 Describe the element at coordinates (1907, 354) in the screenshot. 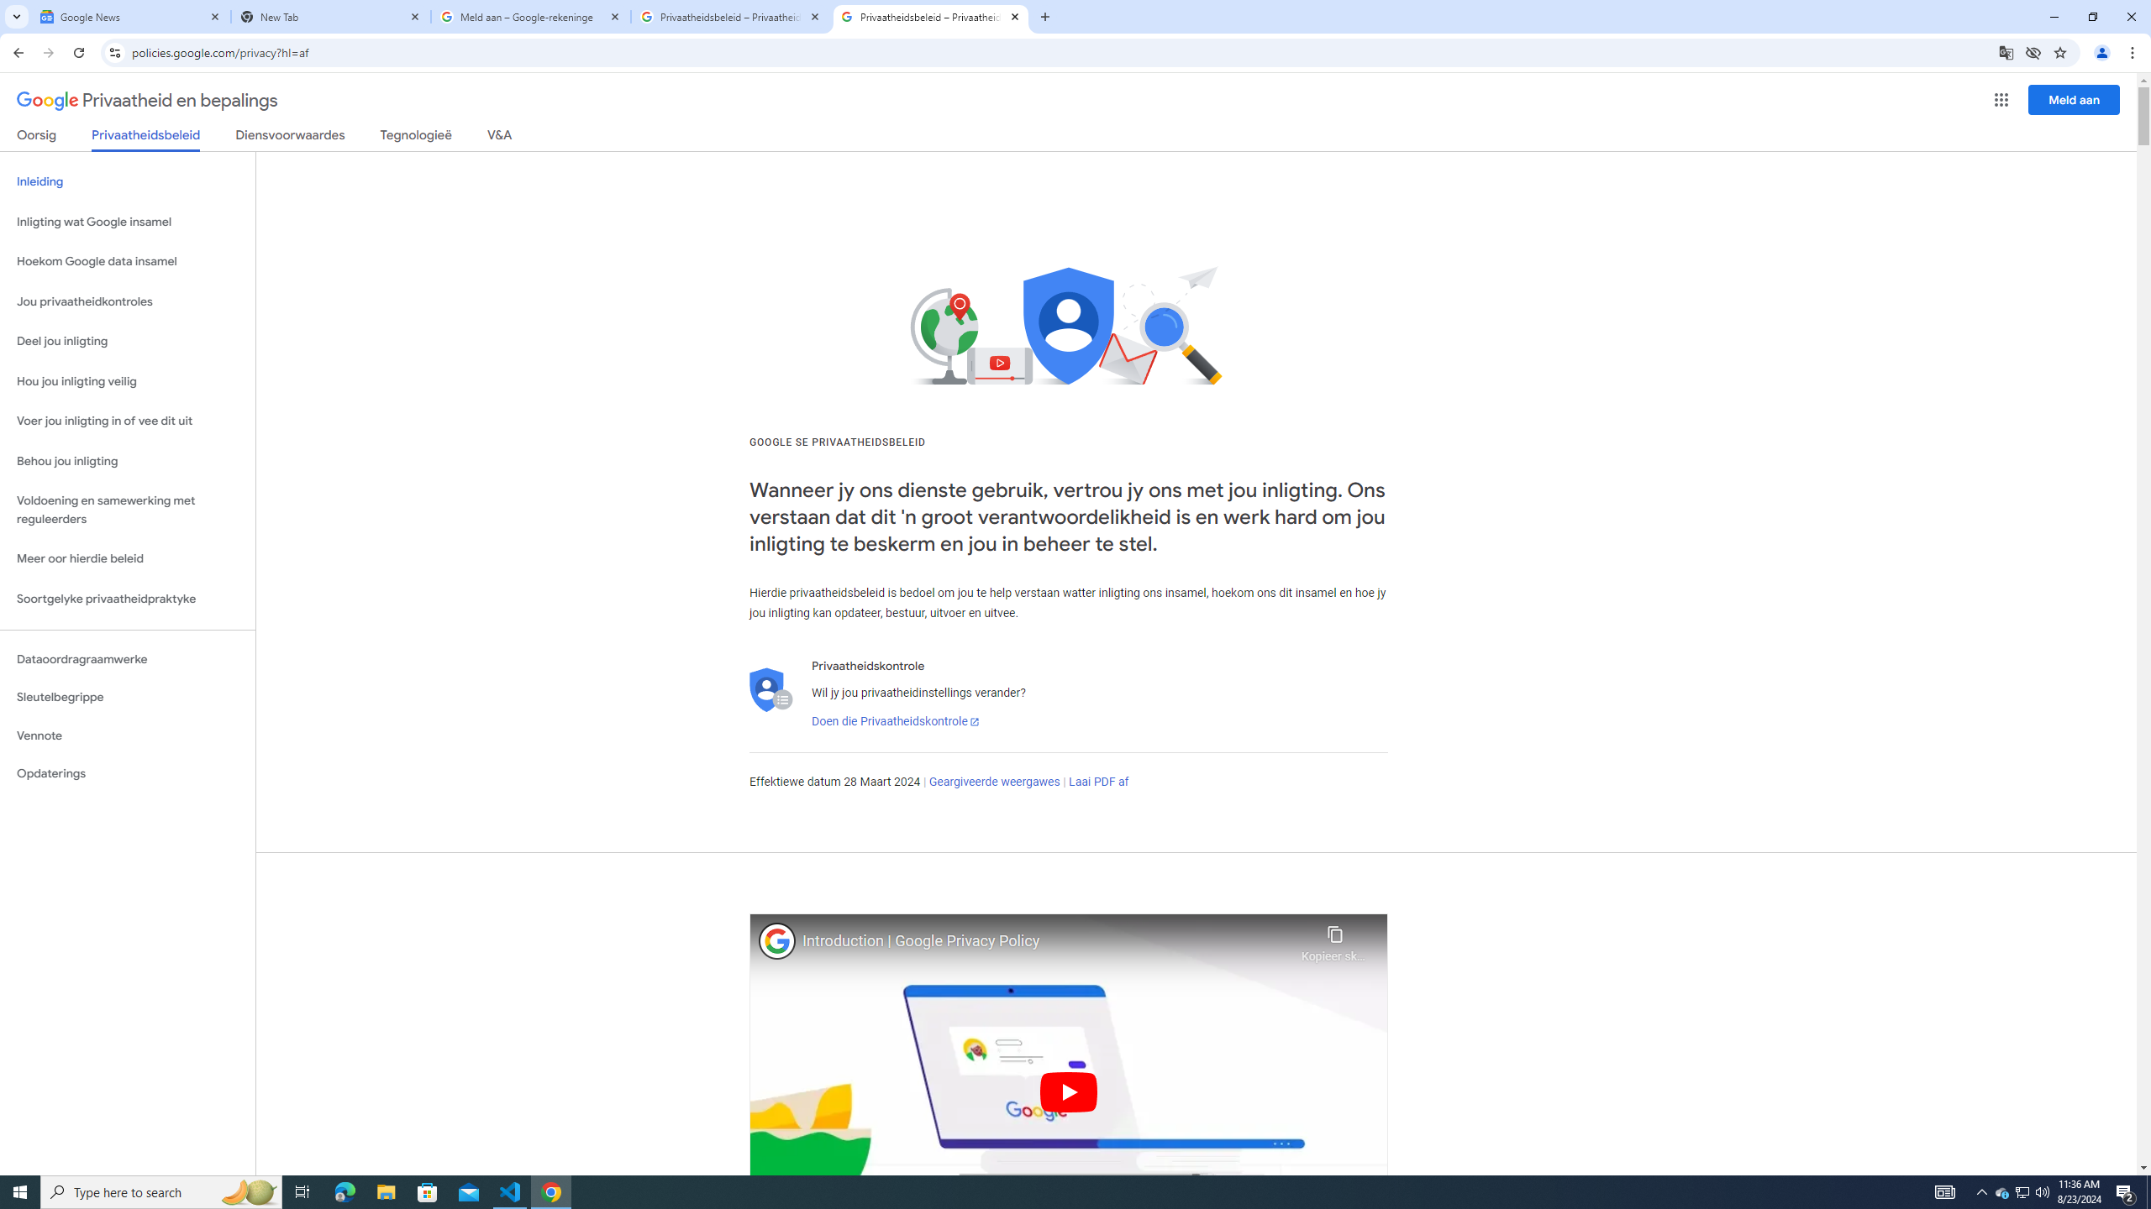

I see `Start a conversation` at that location.